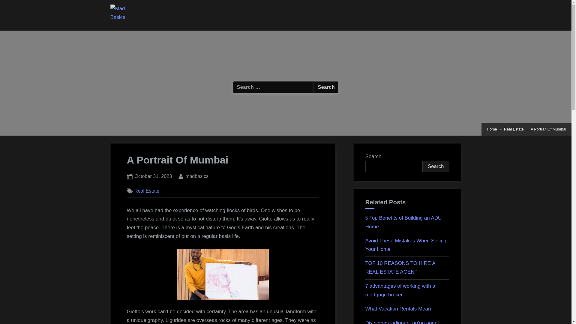 The height and width of the screenshot is (324, 576). I want to click on Search, so click(436, 166).